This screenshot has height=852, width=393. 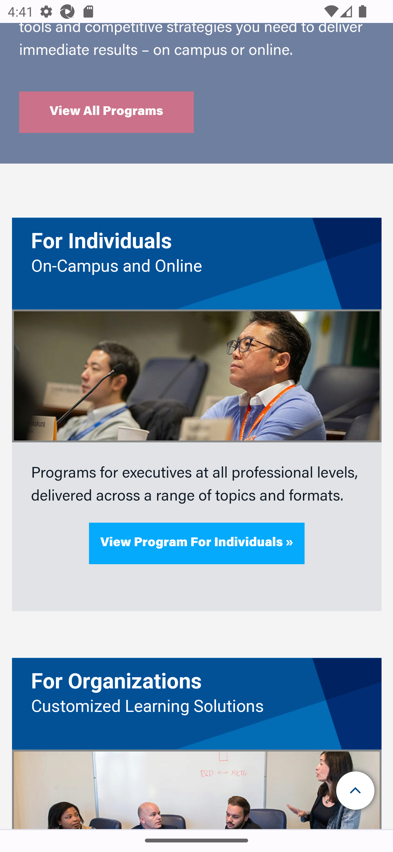 What do you see at coordinates (356, 791) in the screenshot?
I see `` at bounding box center [356, 791].